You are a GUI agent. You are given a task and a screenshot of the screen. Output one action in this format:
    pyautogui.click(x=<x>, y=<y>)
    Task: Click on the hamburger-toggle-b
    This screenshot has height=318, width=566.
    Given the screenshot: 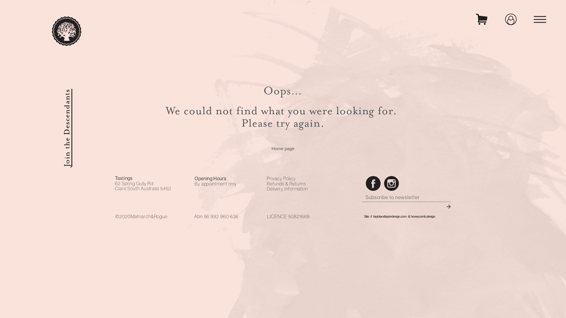 What is the action you would take?
    pyautogui.click(x=540, y=19)
    